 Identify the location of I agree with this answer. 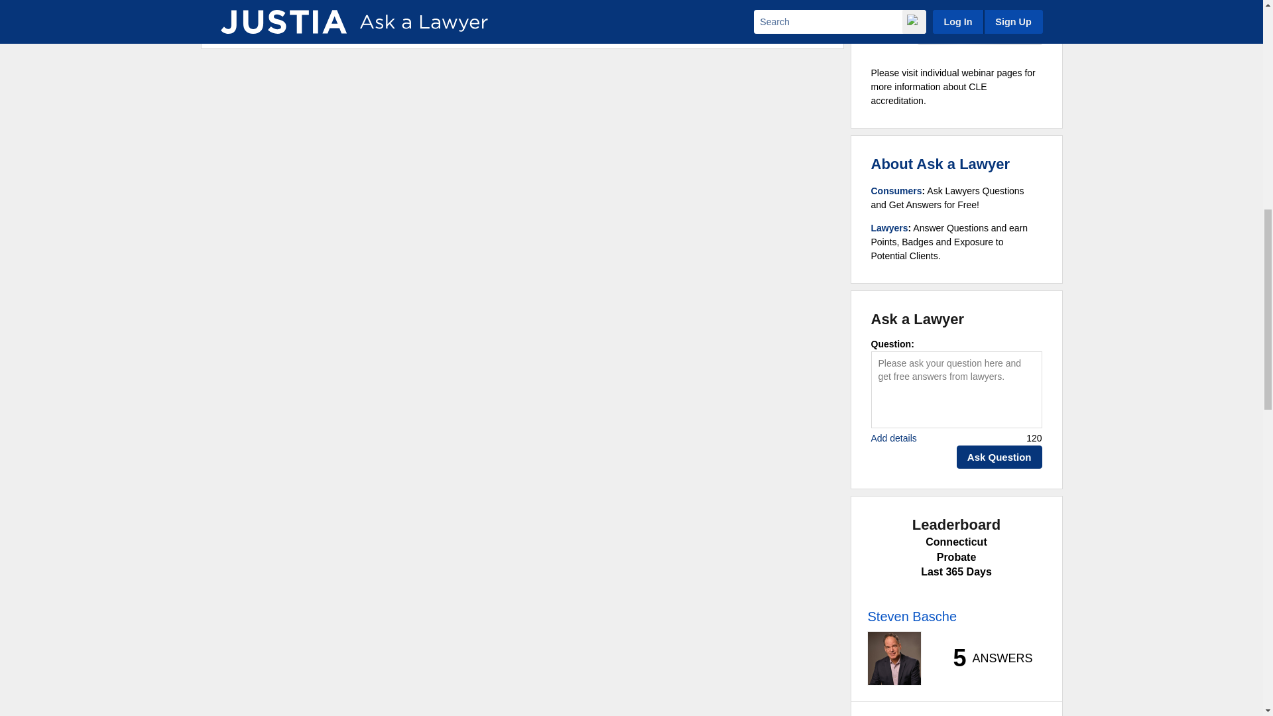
(288, 4).